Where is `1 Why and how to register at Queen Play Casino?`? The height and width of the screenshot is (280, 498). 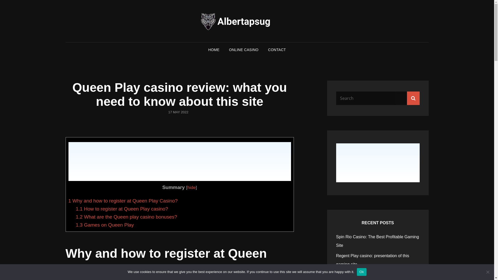 1 Why and how to register at Queen Play Casino? is located at coordinates (123, 201).